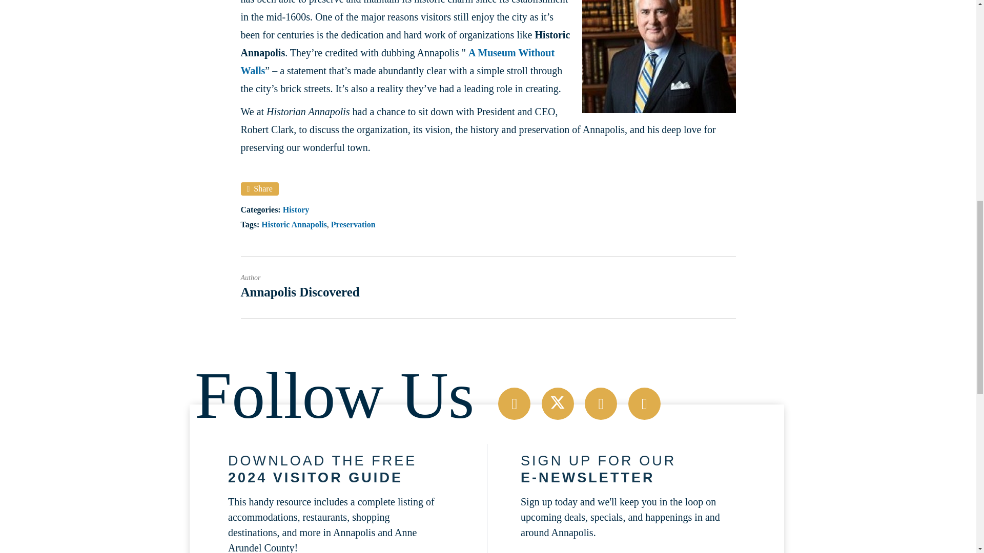 This screenshot has width=984, height=553. What do you see at coordinates (398, 61) in the screenshot?
I see `A Museum Without Walls` at bounding box center [398, 61].